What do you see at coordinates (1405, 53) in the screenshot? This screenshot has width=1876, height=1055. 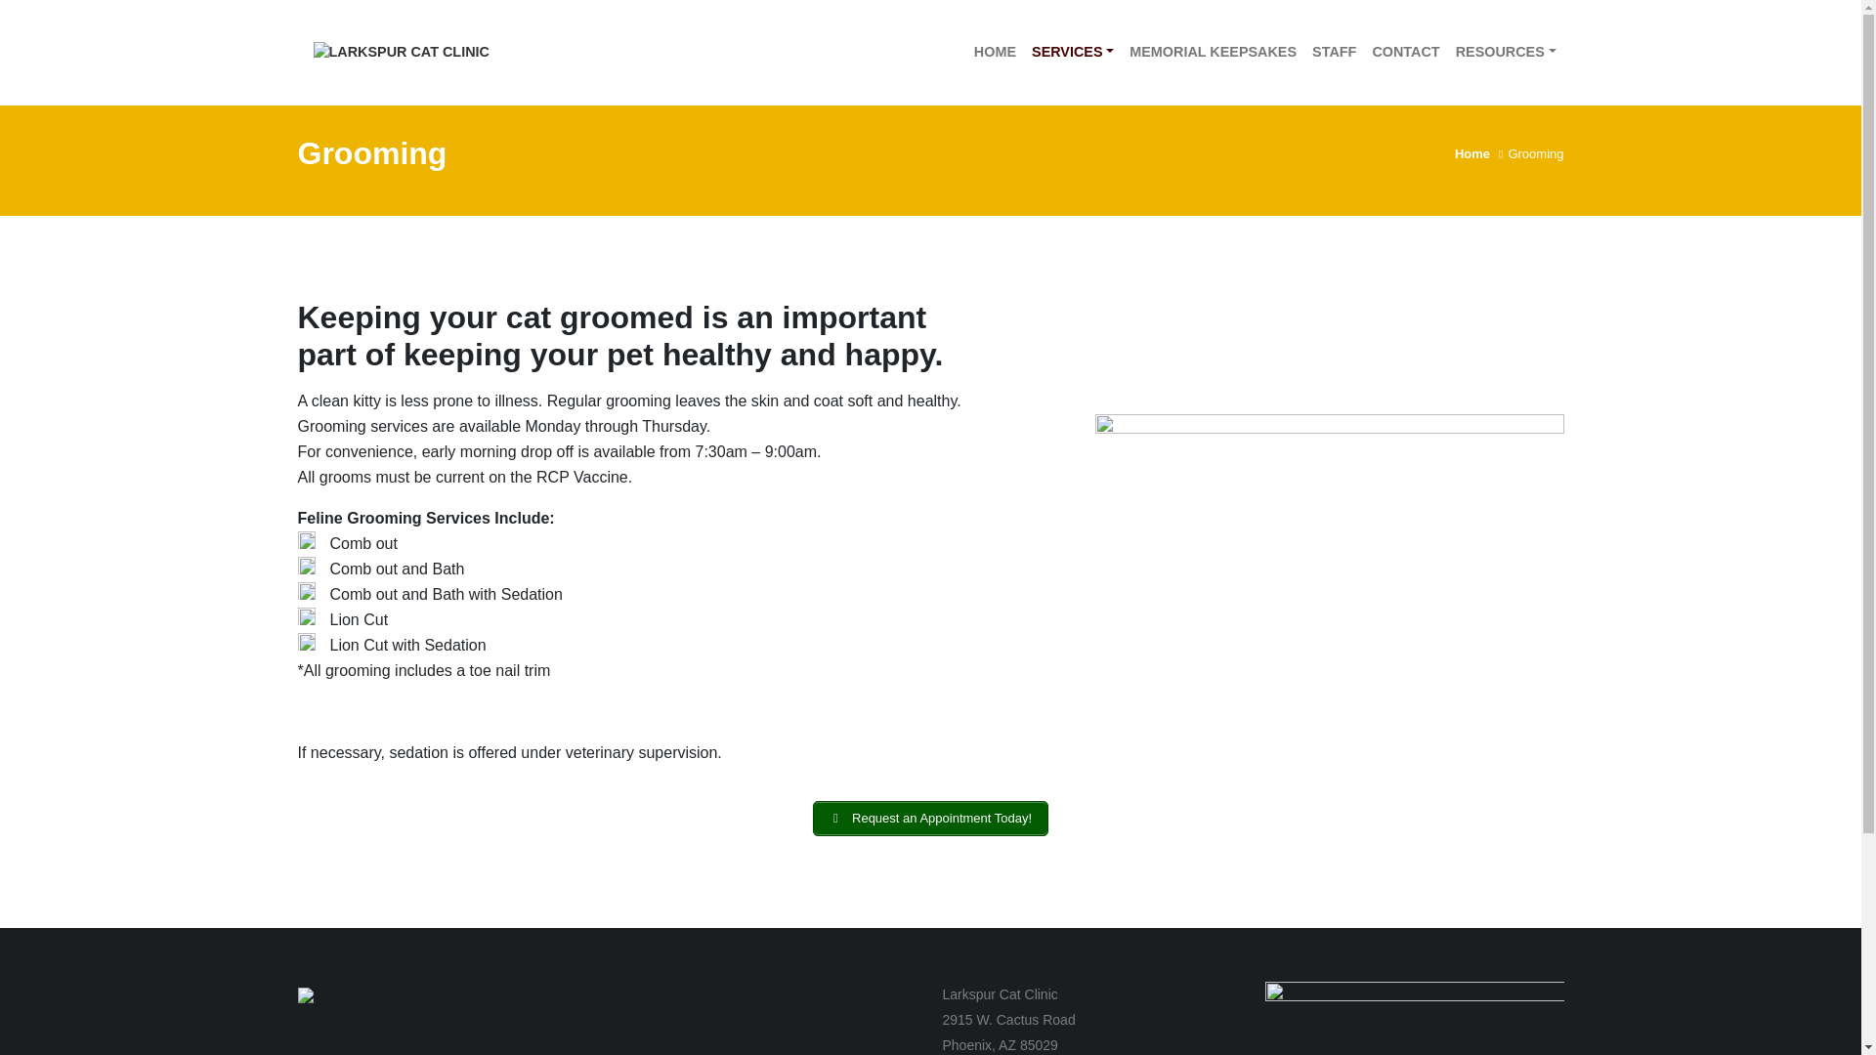 I see `CONTACT` at bounding box center [1405, 53].